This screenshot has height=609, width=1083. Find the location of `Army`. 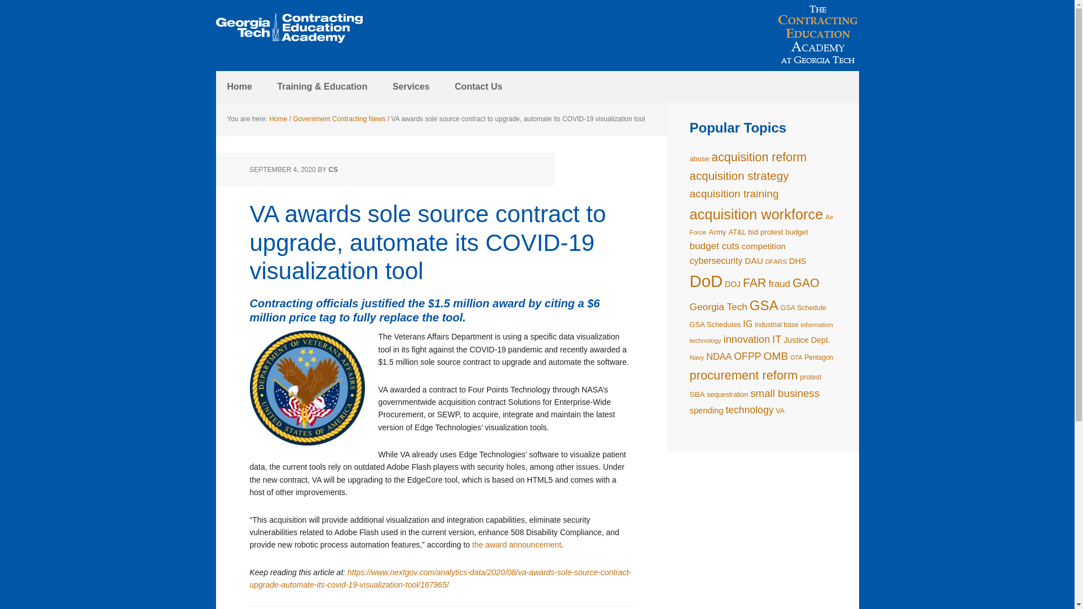

Army is located at coordinates (716, 232).